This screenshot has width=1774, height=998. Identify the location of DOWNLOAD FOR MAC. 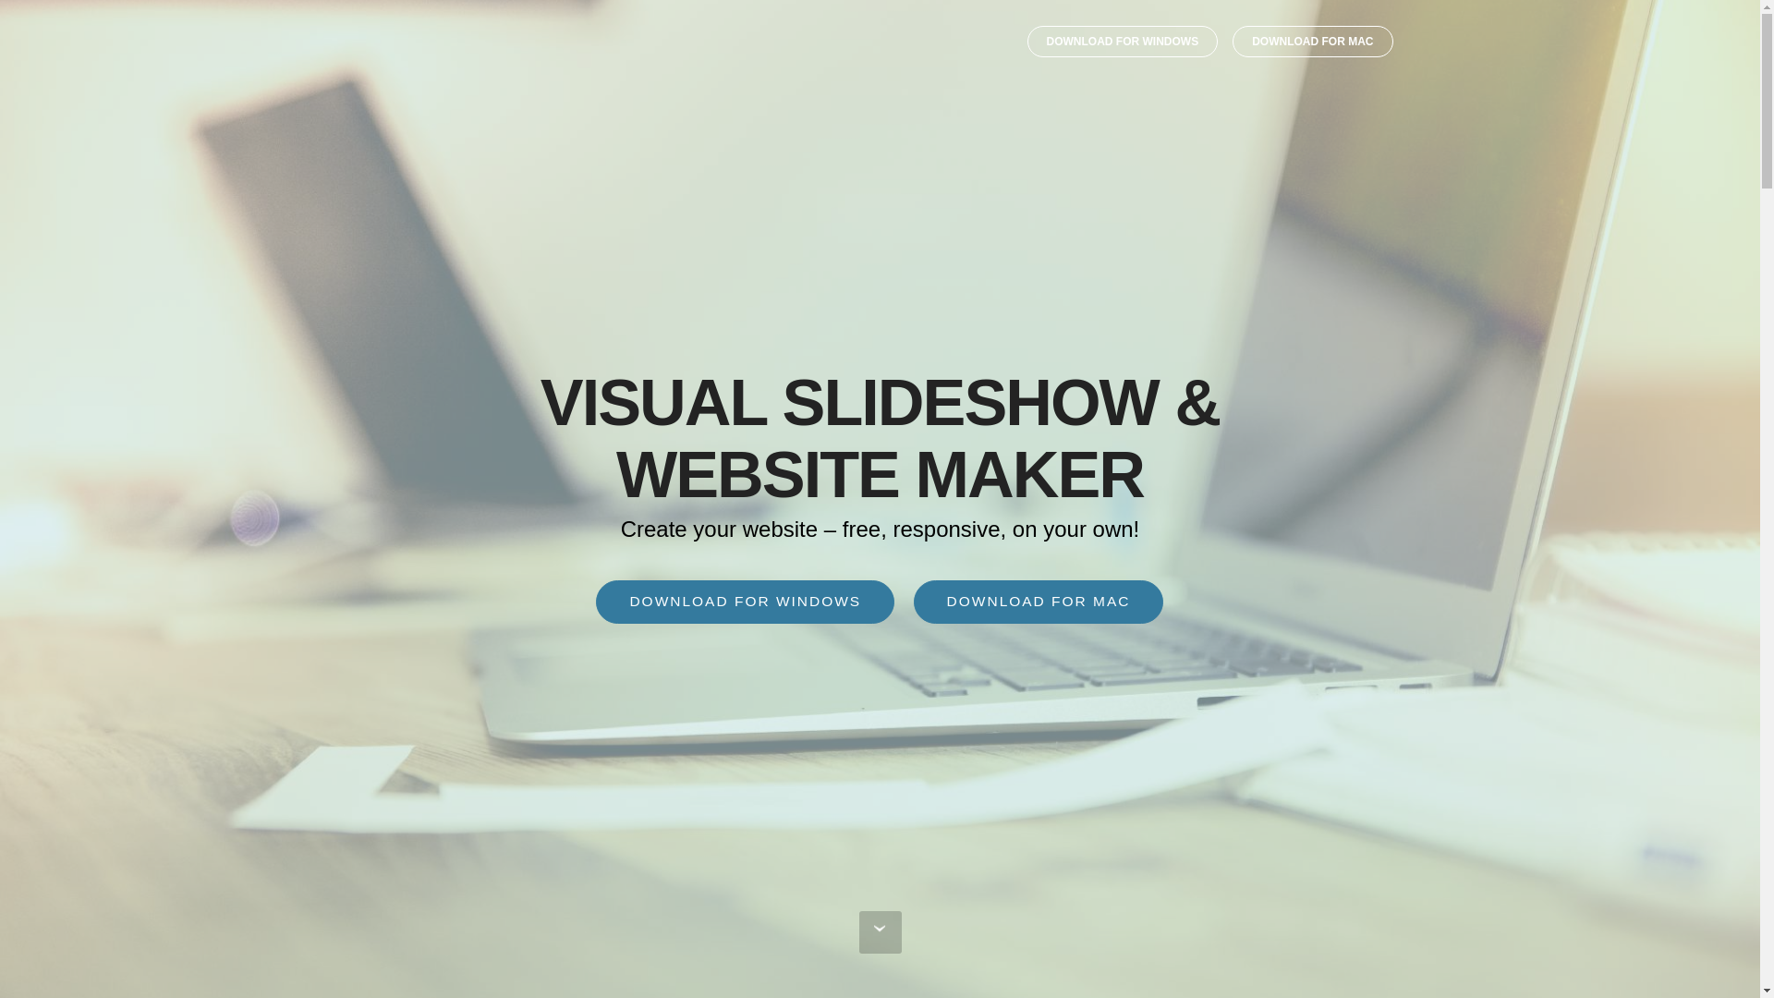
(1039, 602).